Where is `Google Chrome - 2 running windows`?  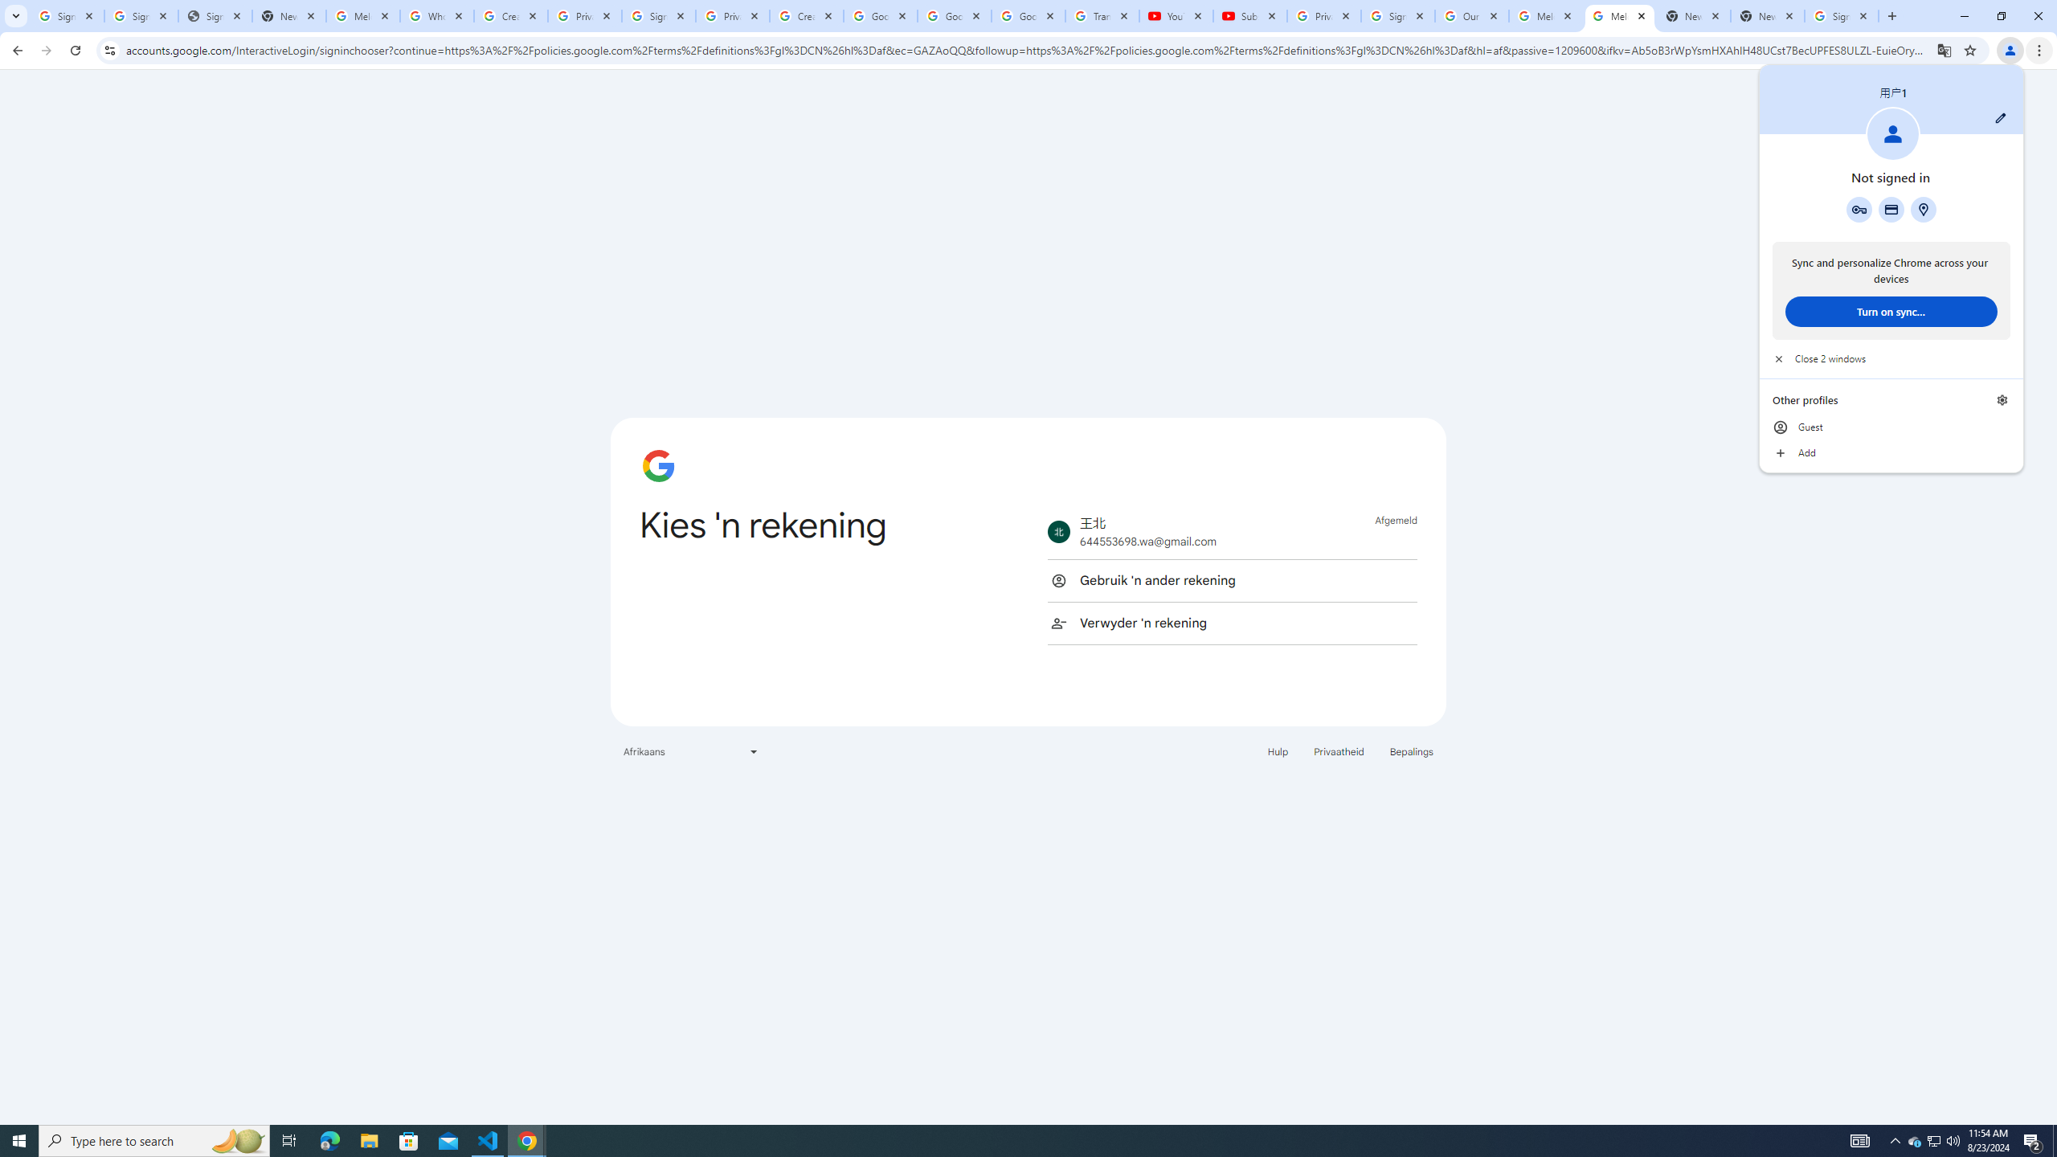
Google Chrome - 2 running windows is located at coordinates (527, 1141).